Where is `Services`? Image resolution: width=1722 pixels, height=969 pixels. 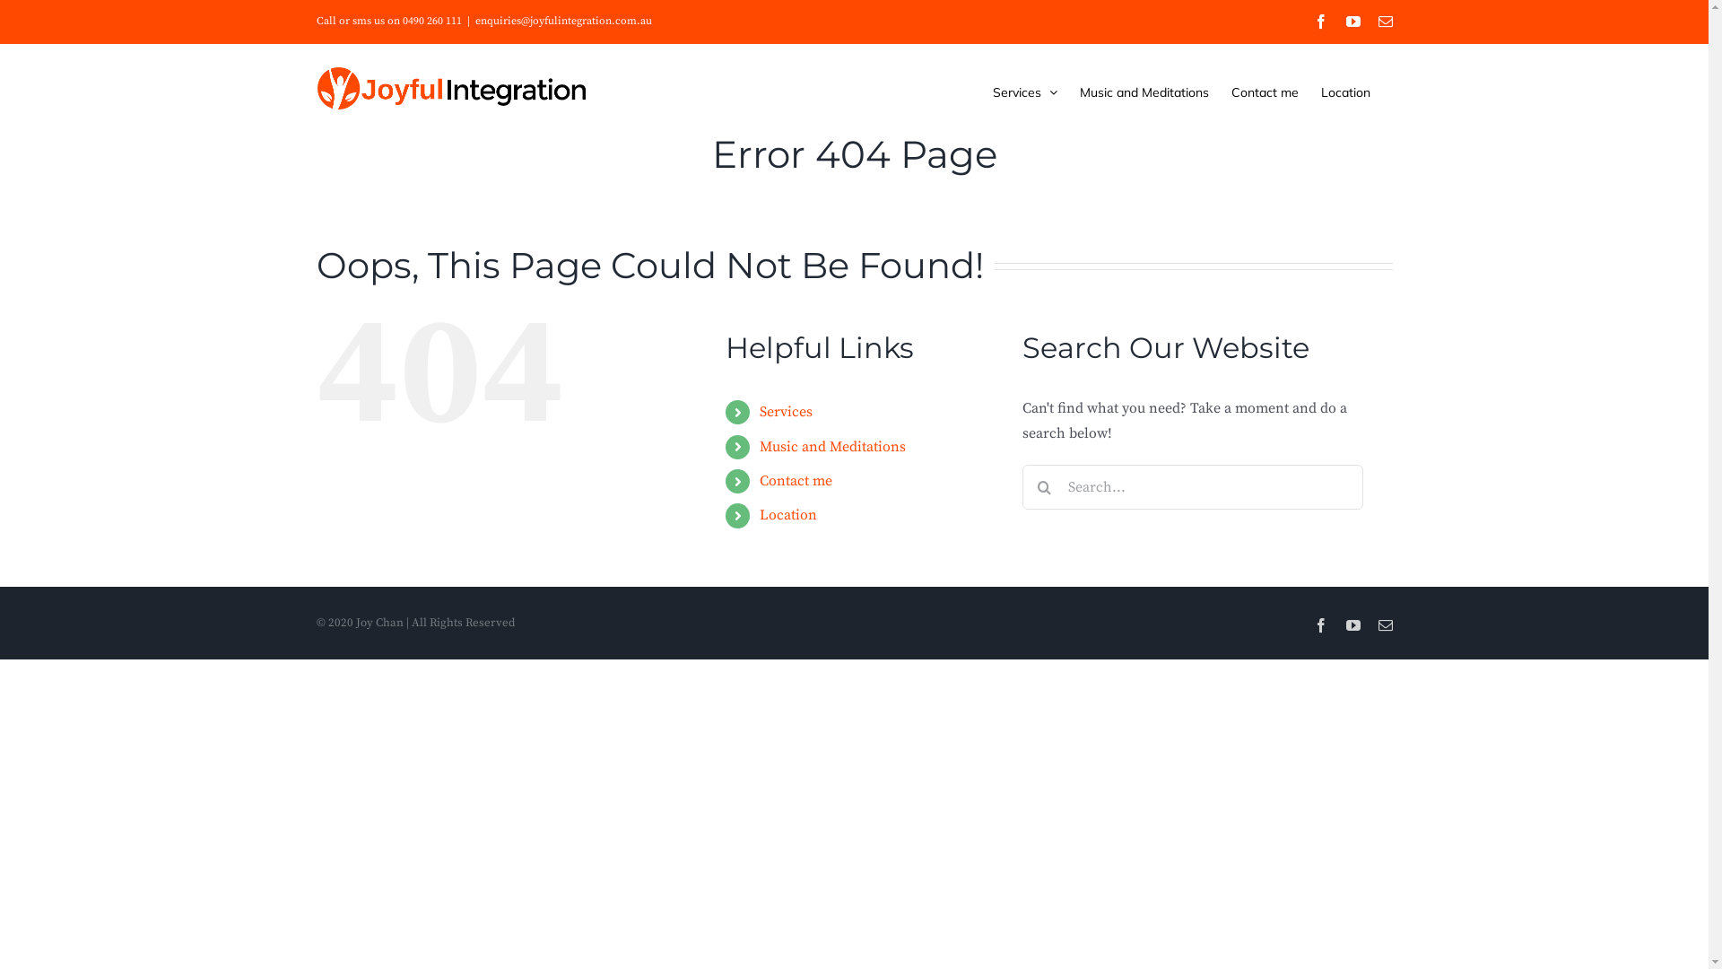
Services is located at coordinates (1024, 92).